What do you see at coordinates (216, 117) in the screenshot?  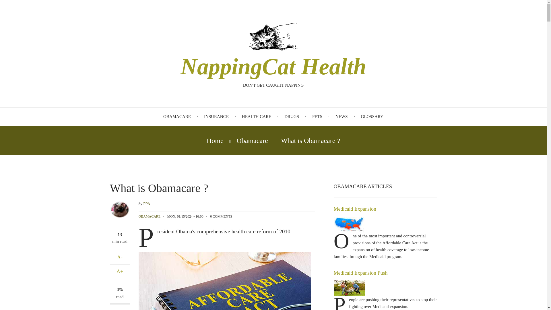 I see `INSURANCE` at bounding box center [216, 117].